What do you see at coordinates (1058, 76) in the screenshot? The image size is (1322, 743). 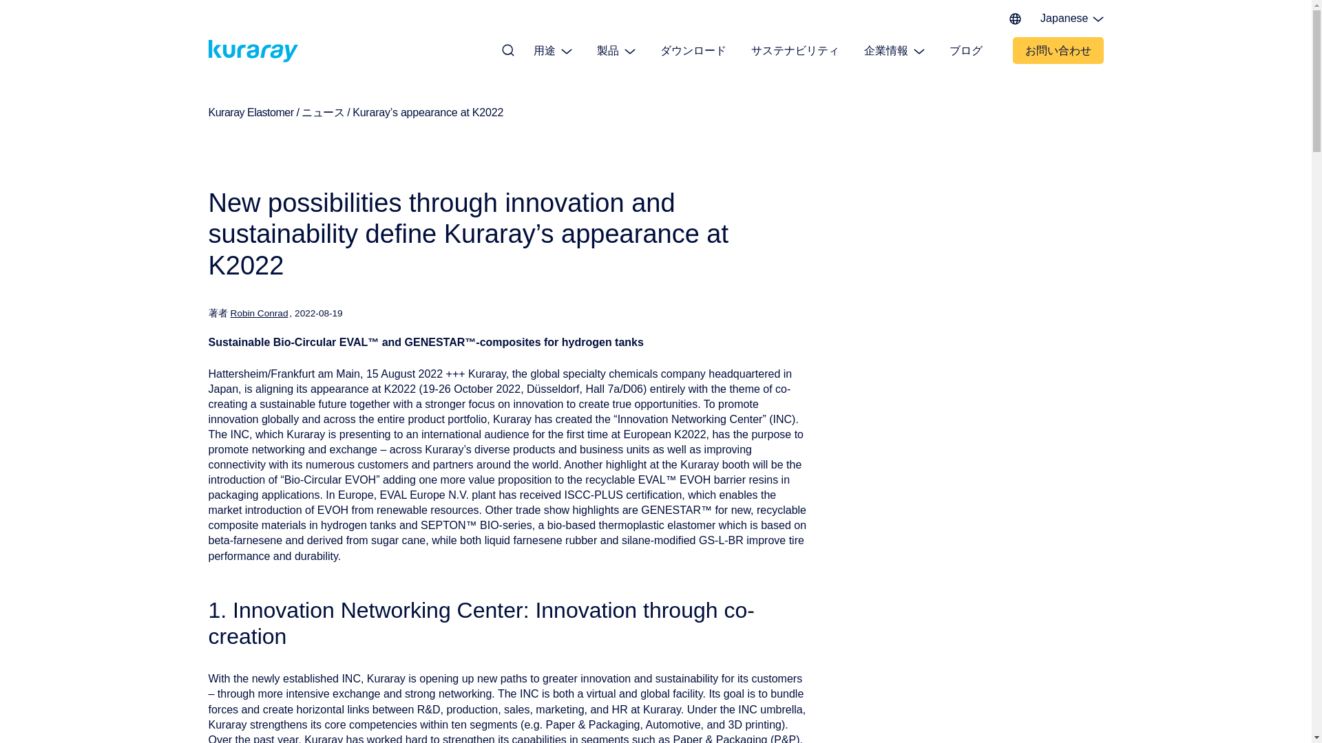 I see `Spanish` at bounding box center [1058, 76].